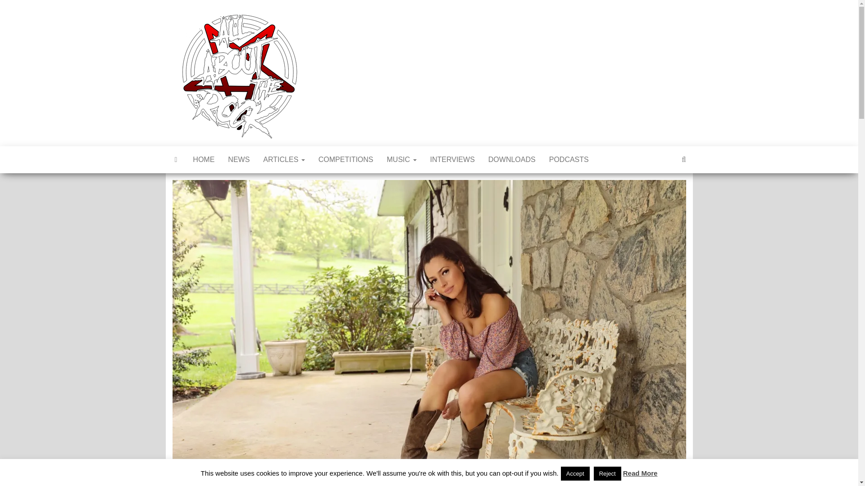  What do you see at coordinates (204, 159) in the screenshot?
I see `Home` at bounding box center [204, 159].